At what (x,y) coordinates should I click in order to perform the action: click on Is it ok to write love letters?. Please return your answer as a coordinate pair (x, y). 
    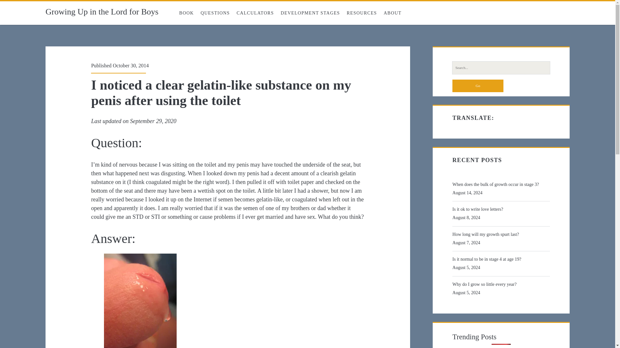
    Looking at the image, I should click on (500, 209).